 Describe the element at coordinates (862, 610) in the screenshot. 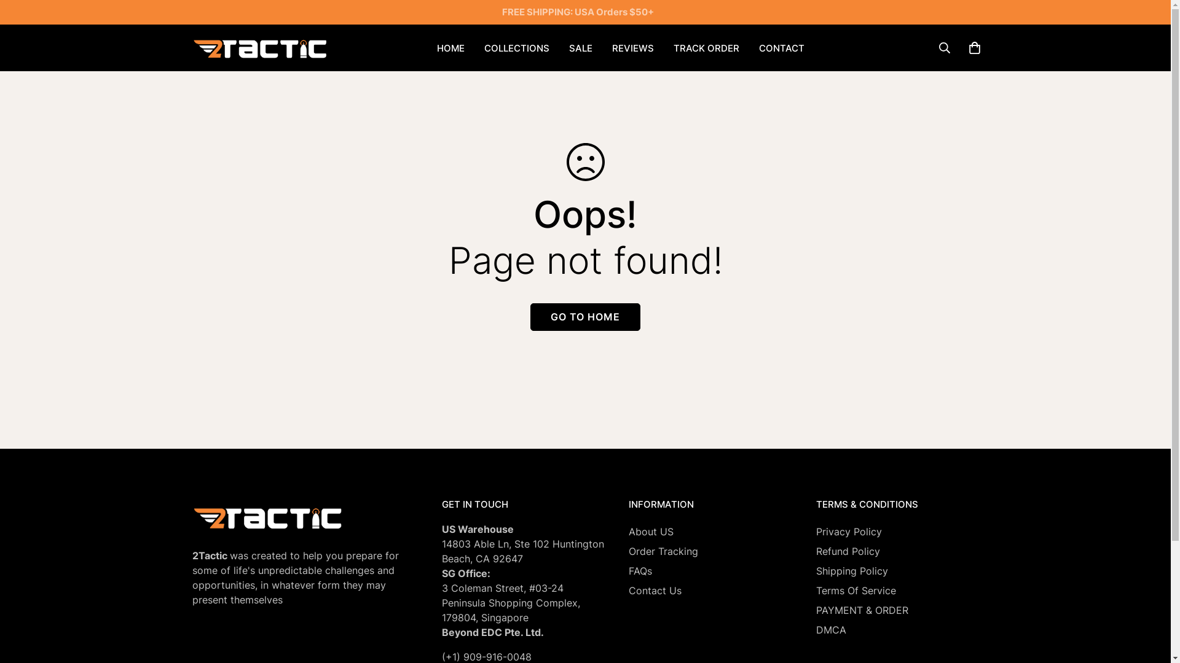

I see `PAYMENT & ORDER` at that location.